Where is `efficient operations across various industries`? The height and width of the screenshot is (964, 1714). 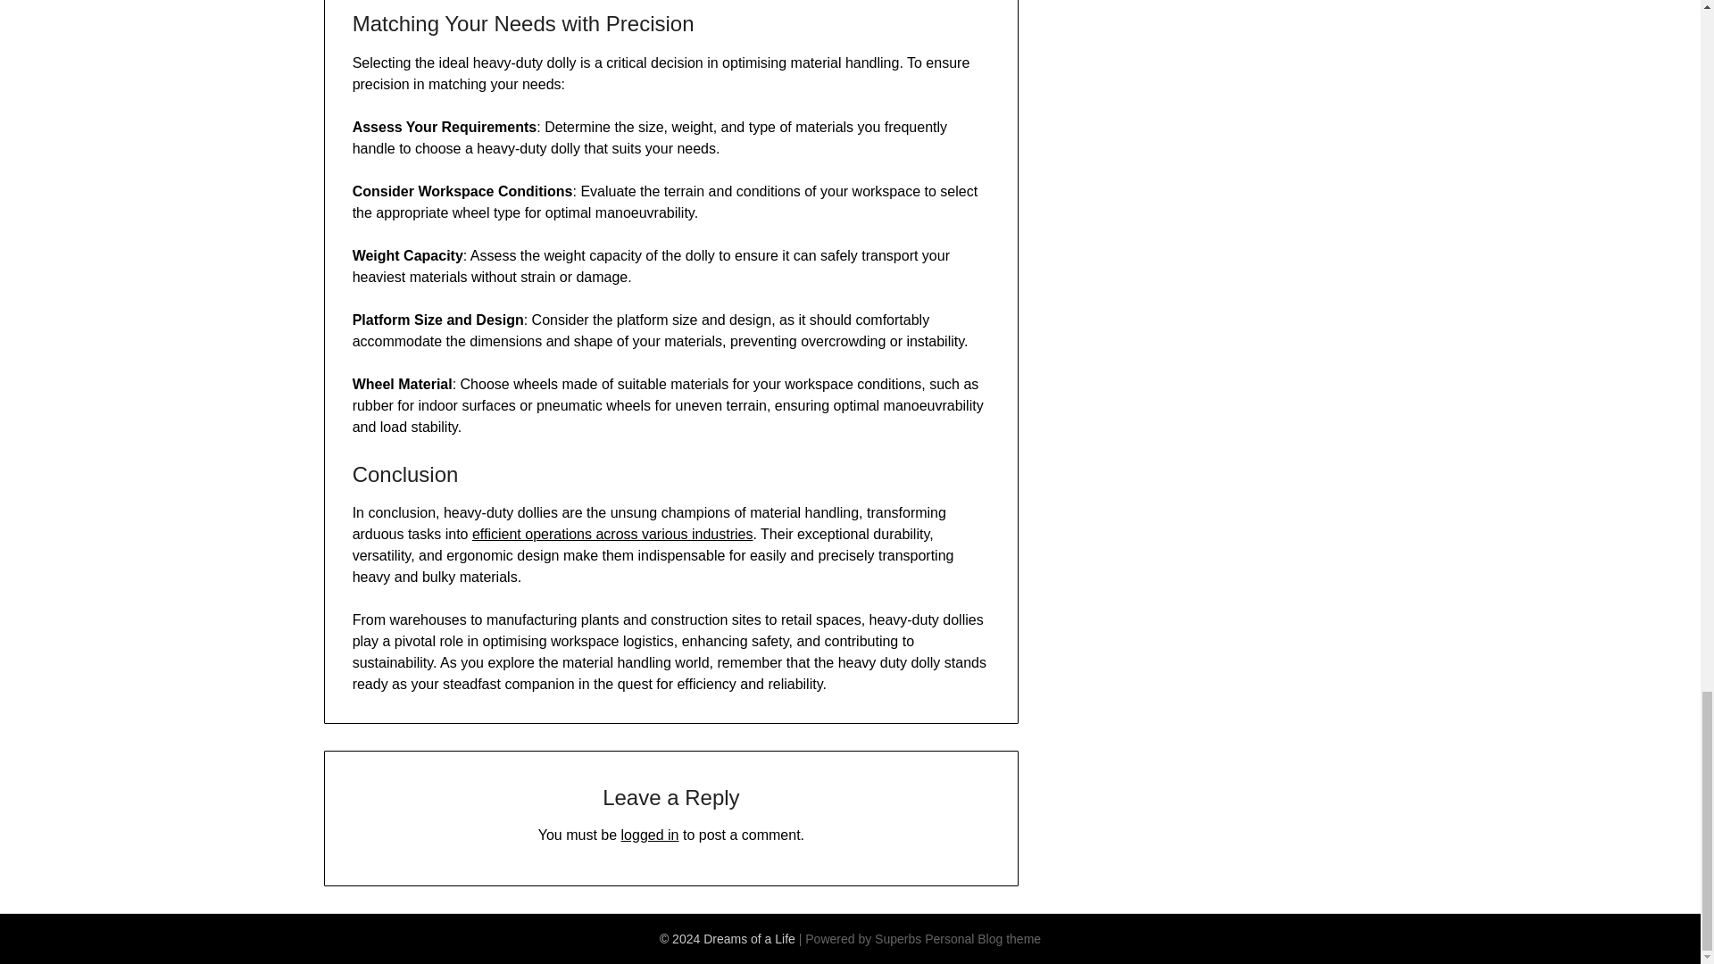
efficient operations across various industries is located at coordinates (612, 534).